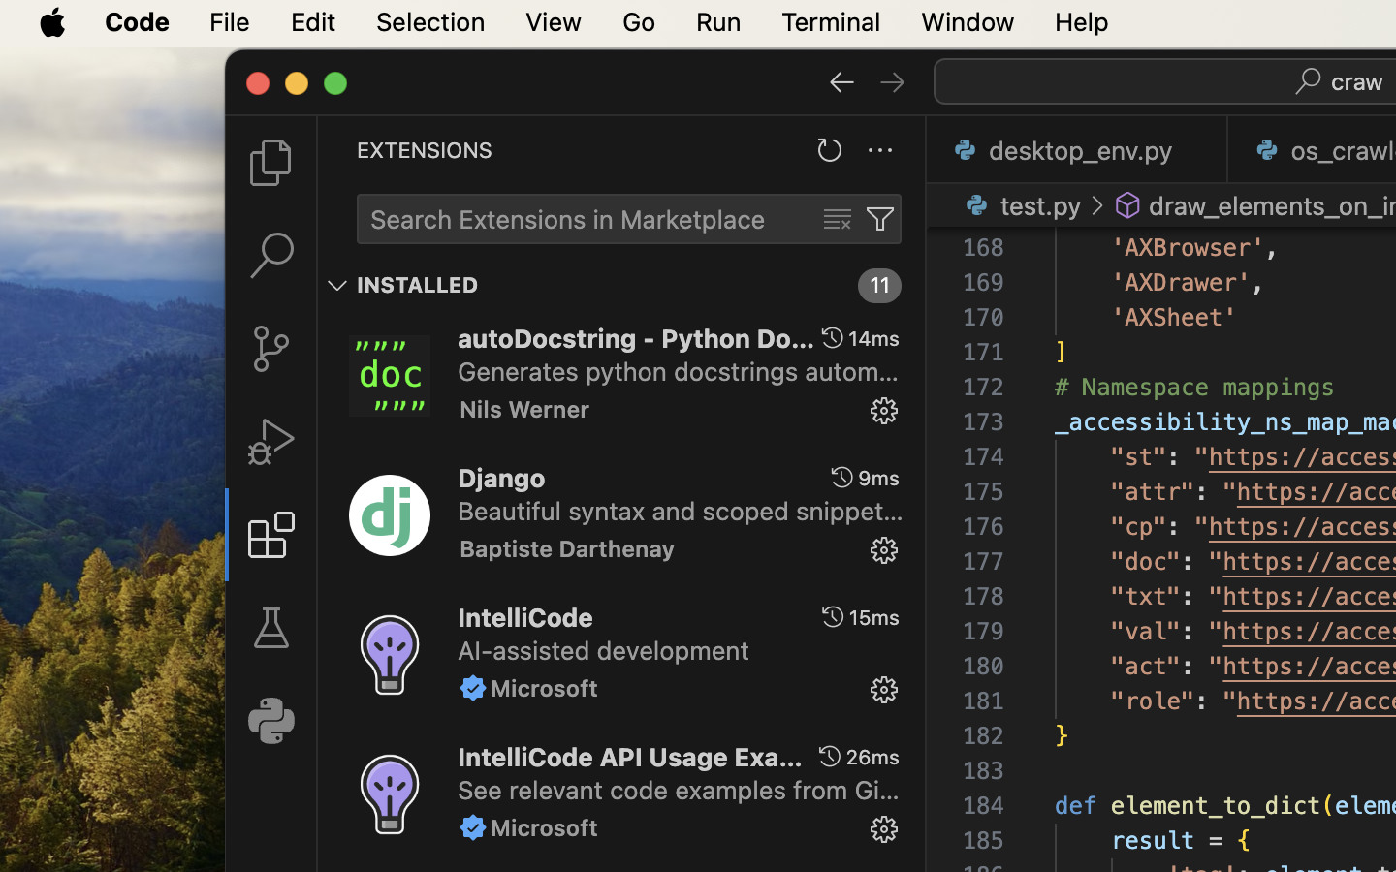  I want to click on 0 , so click(271, 349).